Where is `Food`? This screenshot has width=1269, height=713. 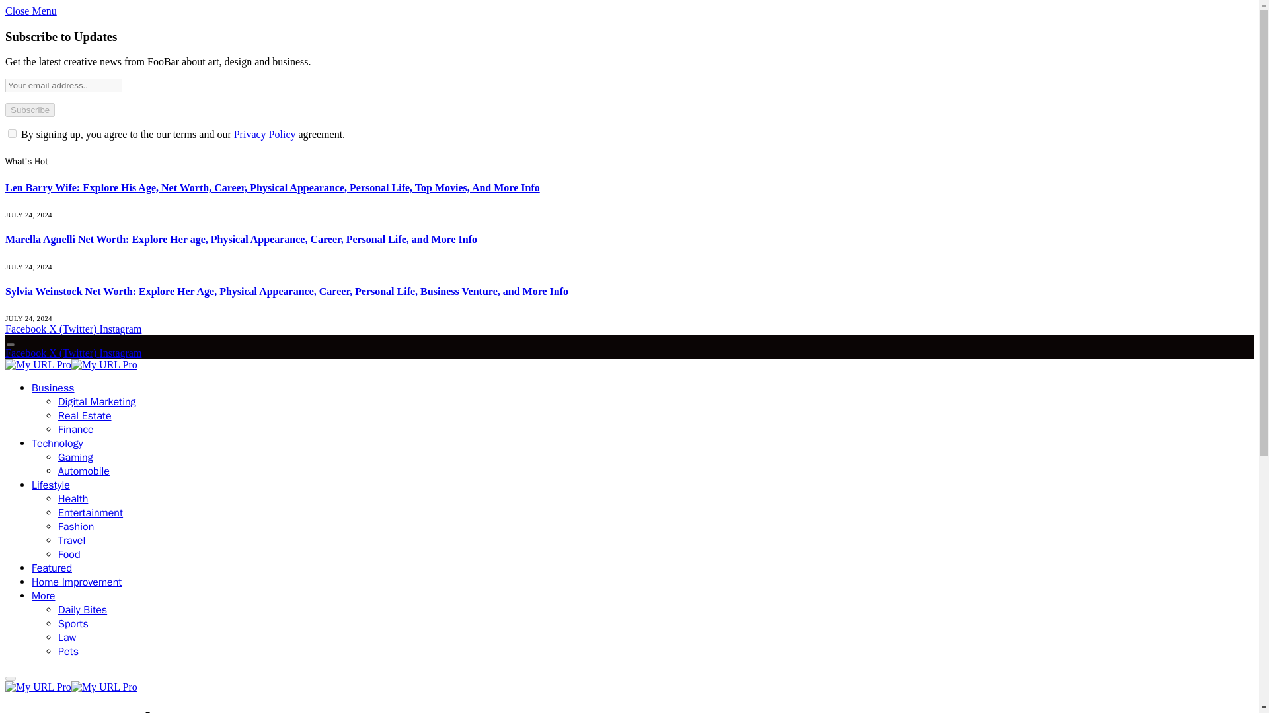 Food is located at coordinates (69, 555).